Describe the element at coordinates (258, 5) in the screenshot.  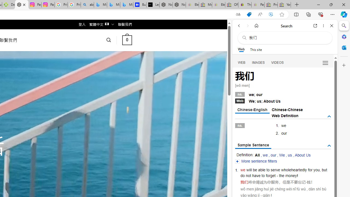
I see `Payments Terms of Use | eBay.com - Sleeping` at that location.